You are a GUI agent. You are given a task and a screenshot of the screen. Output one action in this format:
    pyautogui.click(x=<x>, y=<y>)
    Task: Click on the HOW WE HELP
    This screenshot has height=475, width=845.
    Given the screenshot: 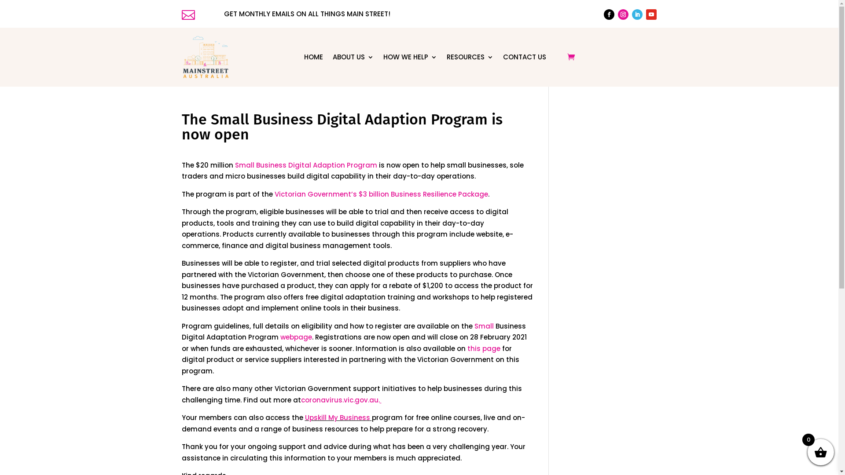 What is the action you would take?
    pyautogui.click(x=410, y=57)
    